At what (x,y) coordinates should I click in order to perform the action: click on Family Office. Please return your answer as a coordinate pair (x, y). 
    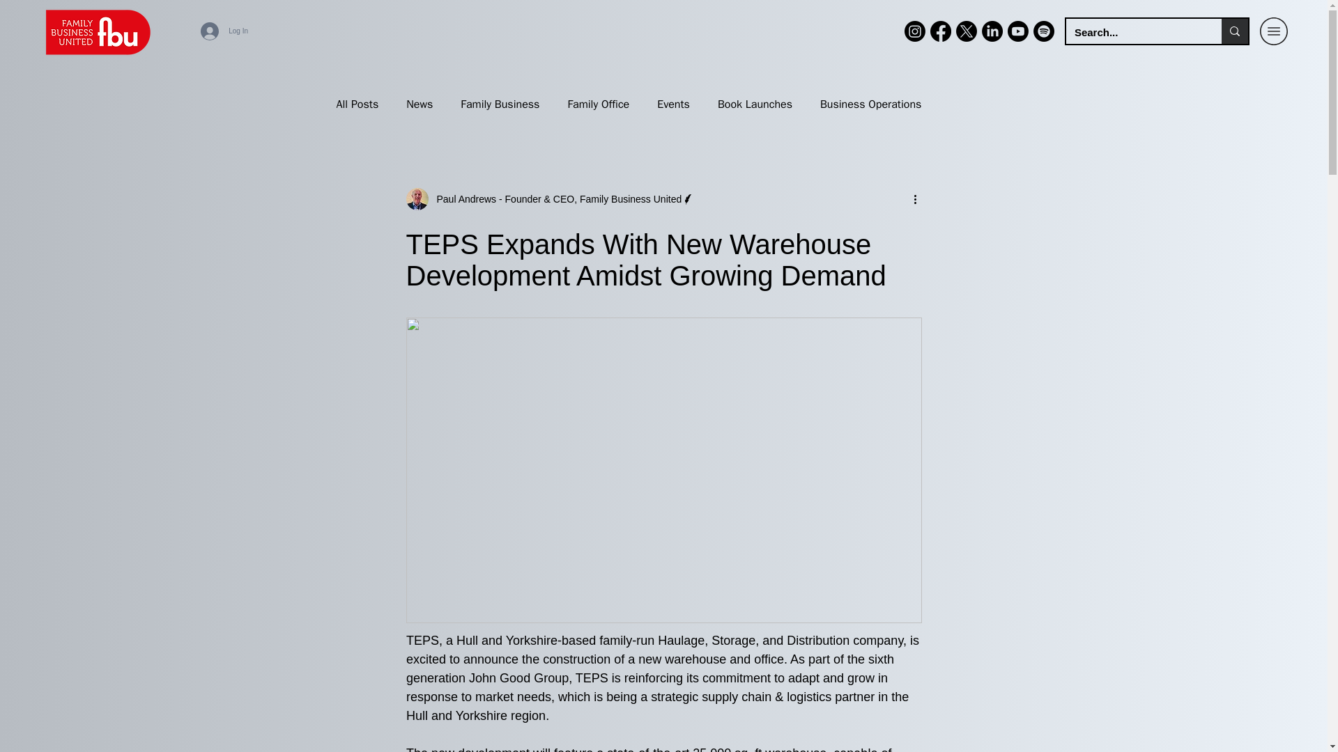
    Looking at the image, I should click on (598, 104).